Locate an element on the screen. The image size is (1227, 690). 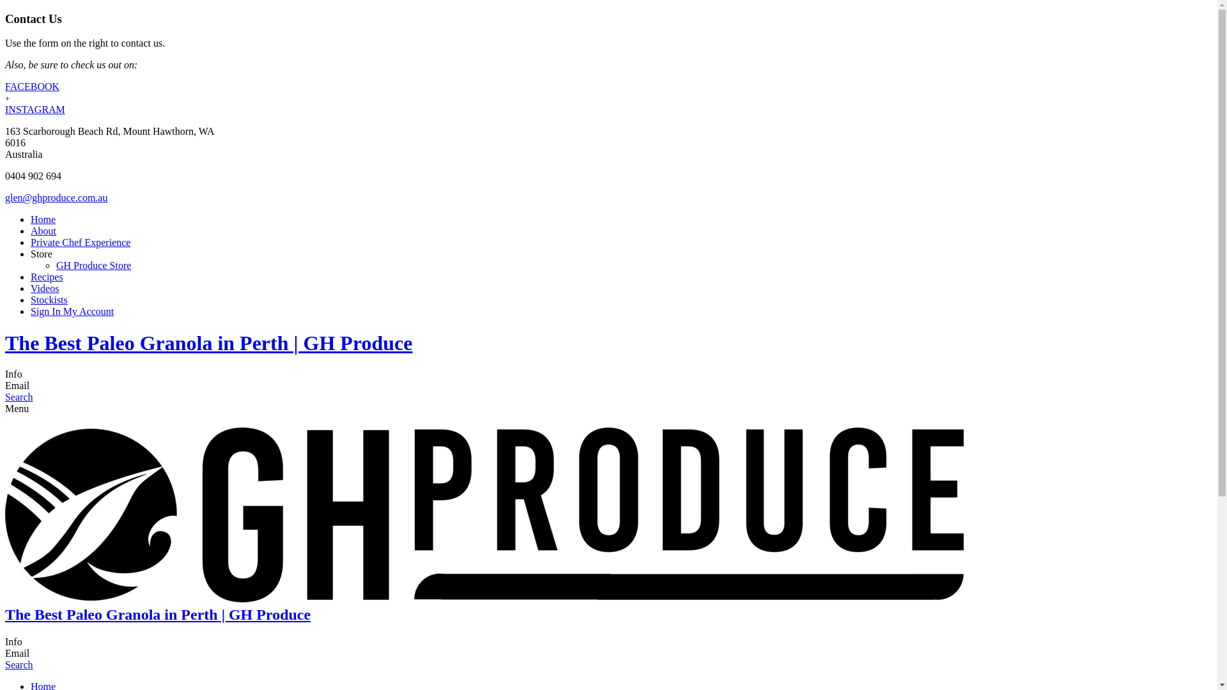
INSTAGRAM is located at coordinates (35, 110).